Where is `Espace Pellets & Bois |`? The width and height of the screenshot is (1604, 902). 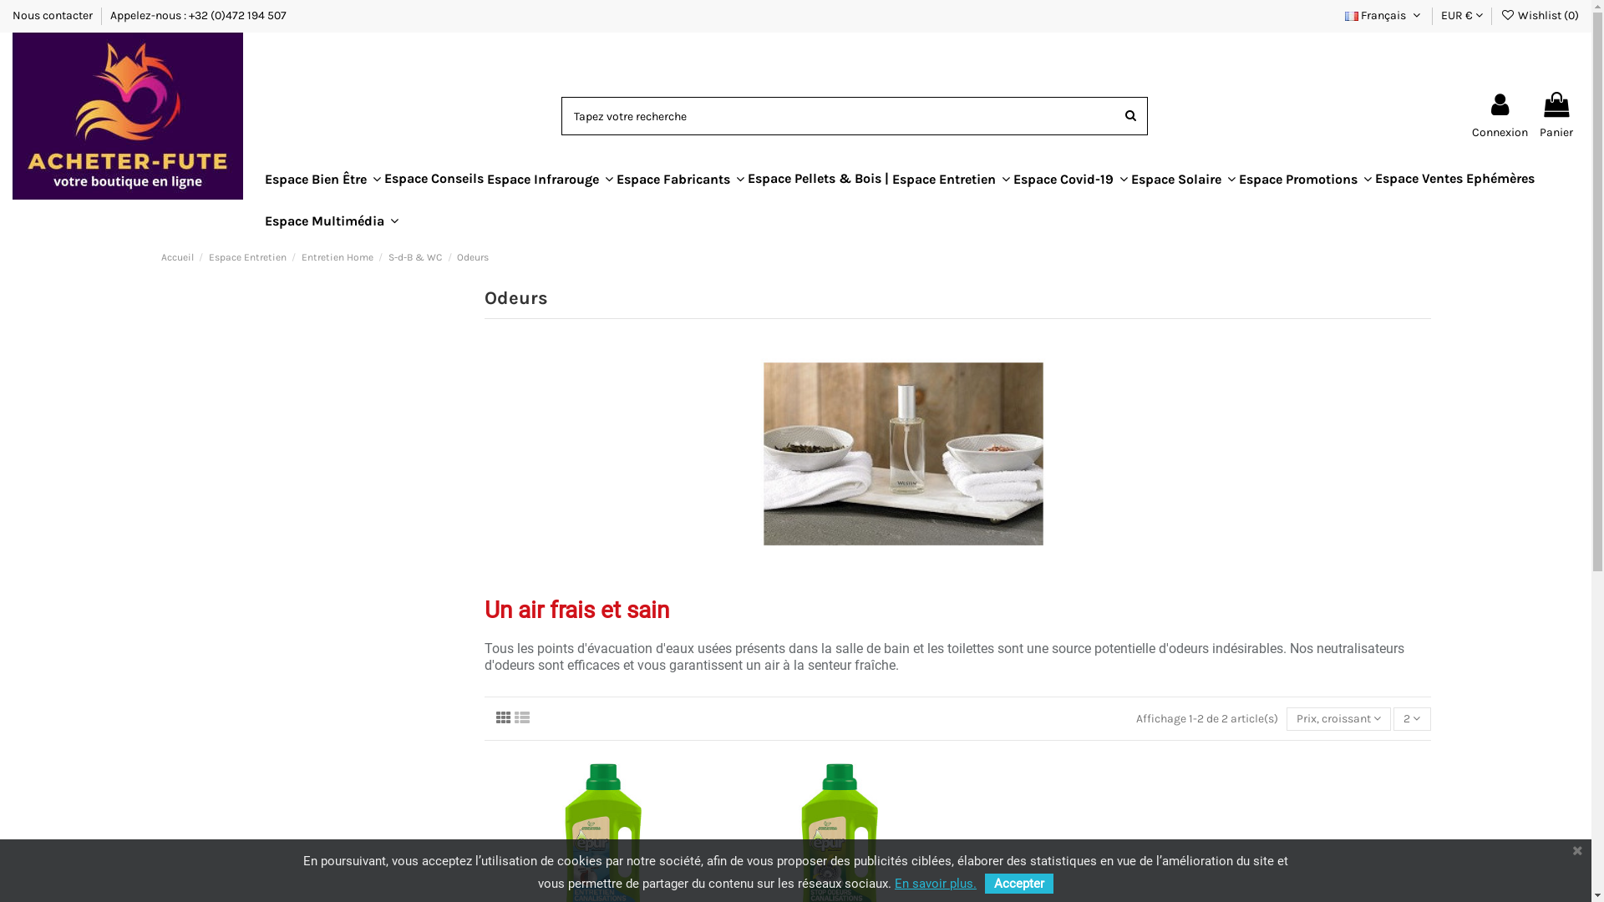
Espace Pellets & Bois | is located at coordinates (819, 179).